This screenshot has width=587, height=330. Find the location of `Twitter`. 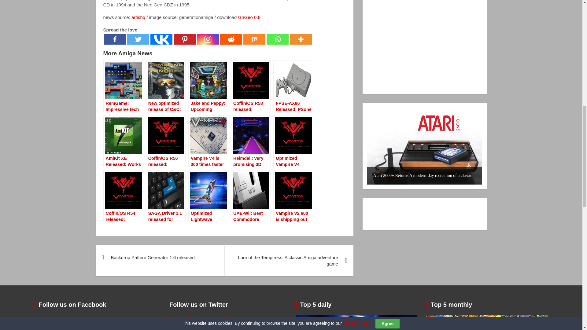

Twitter is located at coordinates (138, 39).